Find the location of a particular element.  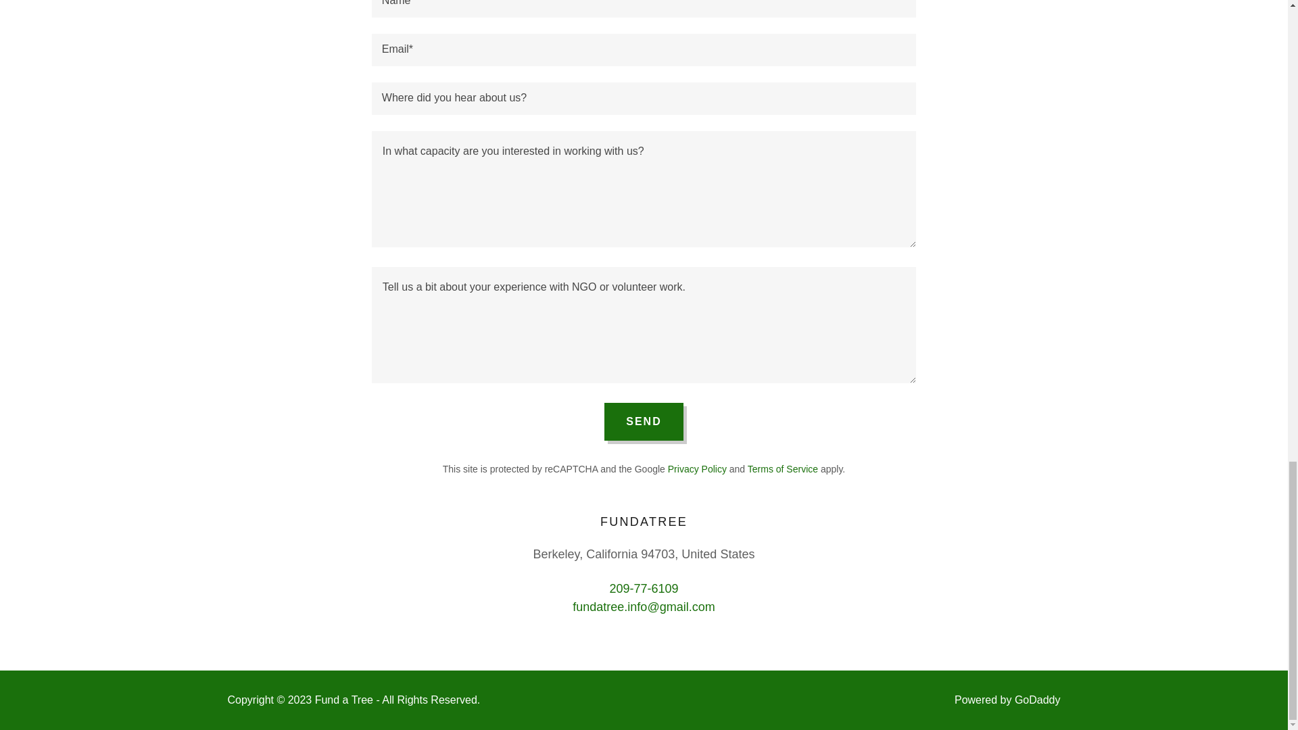

209-77-6109 is located at coordinates (643, 588).